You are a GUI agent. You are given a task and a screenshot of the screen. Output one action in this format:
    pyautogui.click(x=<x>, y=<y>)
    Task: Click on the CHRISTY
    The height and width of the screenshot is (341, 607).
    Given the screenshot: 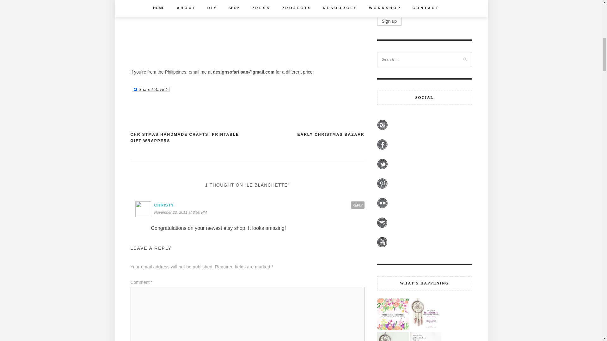 What is the action you would take?
    pyautogui.click(x=164, y=205)
    